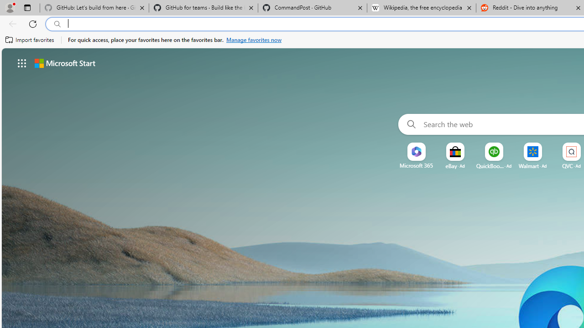 This screenshot has width=584, height=328. Describe the element at coordinates (22, 63) in the screenshot. I see `App launcher` at that location.